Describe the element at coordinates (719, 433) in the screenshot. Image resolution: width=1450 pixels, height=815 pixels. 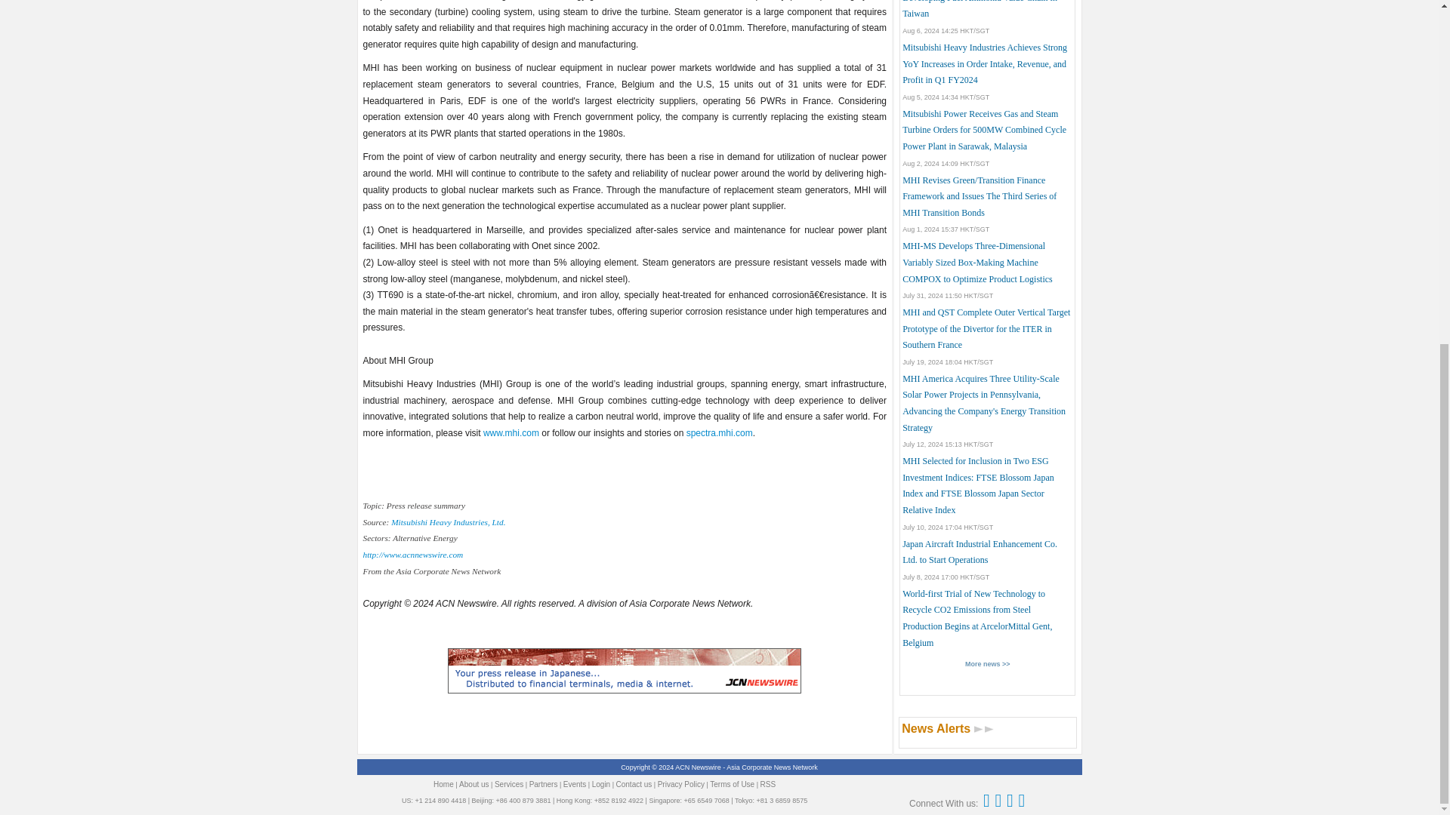
I see `spectra.mhi.com` at that location.